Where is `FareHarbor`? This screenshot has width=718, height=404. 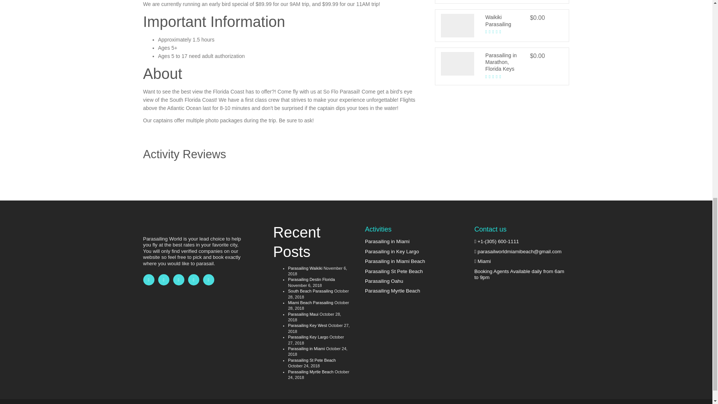
FareHarbor is located at coordinates (662, 32).